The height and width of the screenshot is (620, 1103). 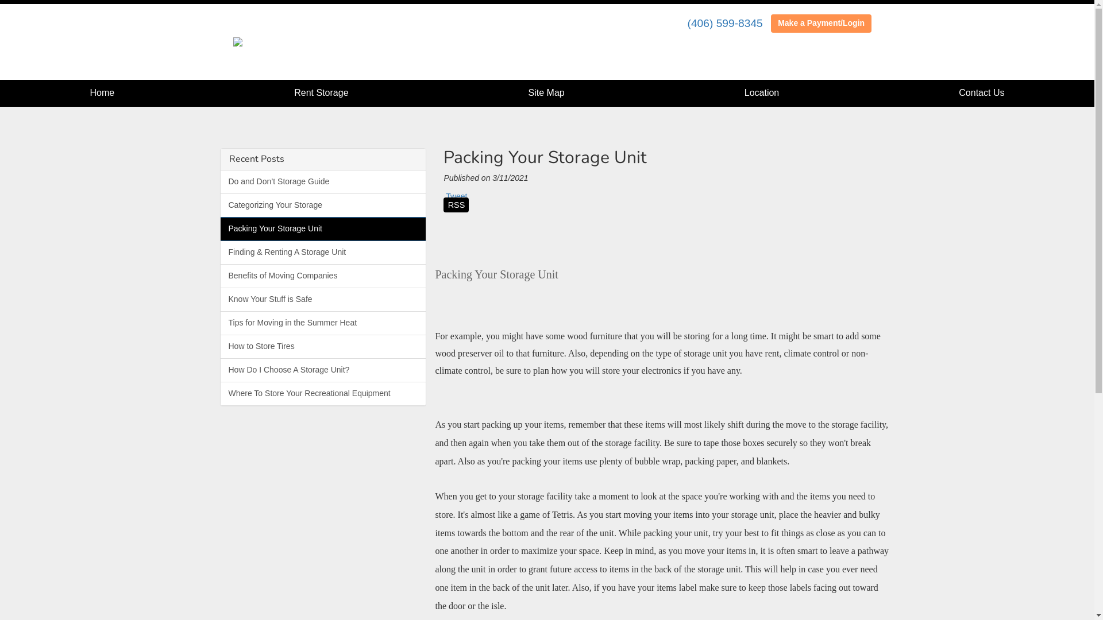 What do you see at coordinates (323, 229) in the screenshot?
I see `Packing Your Storage Unit` at bounding box center [323, 229].